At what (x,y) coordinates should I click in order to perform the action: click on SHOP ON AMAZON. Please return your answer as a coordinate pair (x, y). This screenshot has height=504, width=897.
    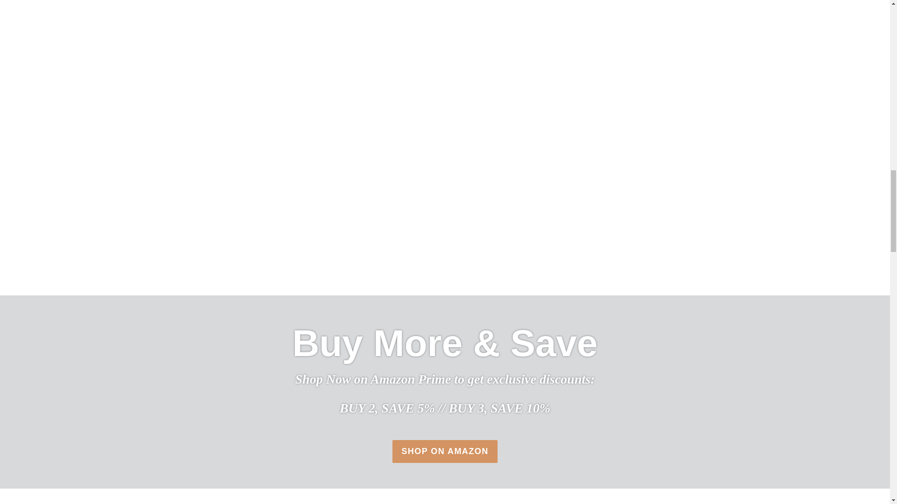
    Looking at the image, I should click on (445, 451).